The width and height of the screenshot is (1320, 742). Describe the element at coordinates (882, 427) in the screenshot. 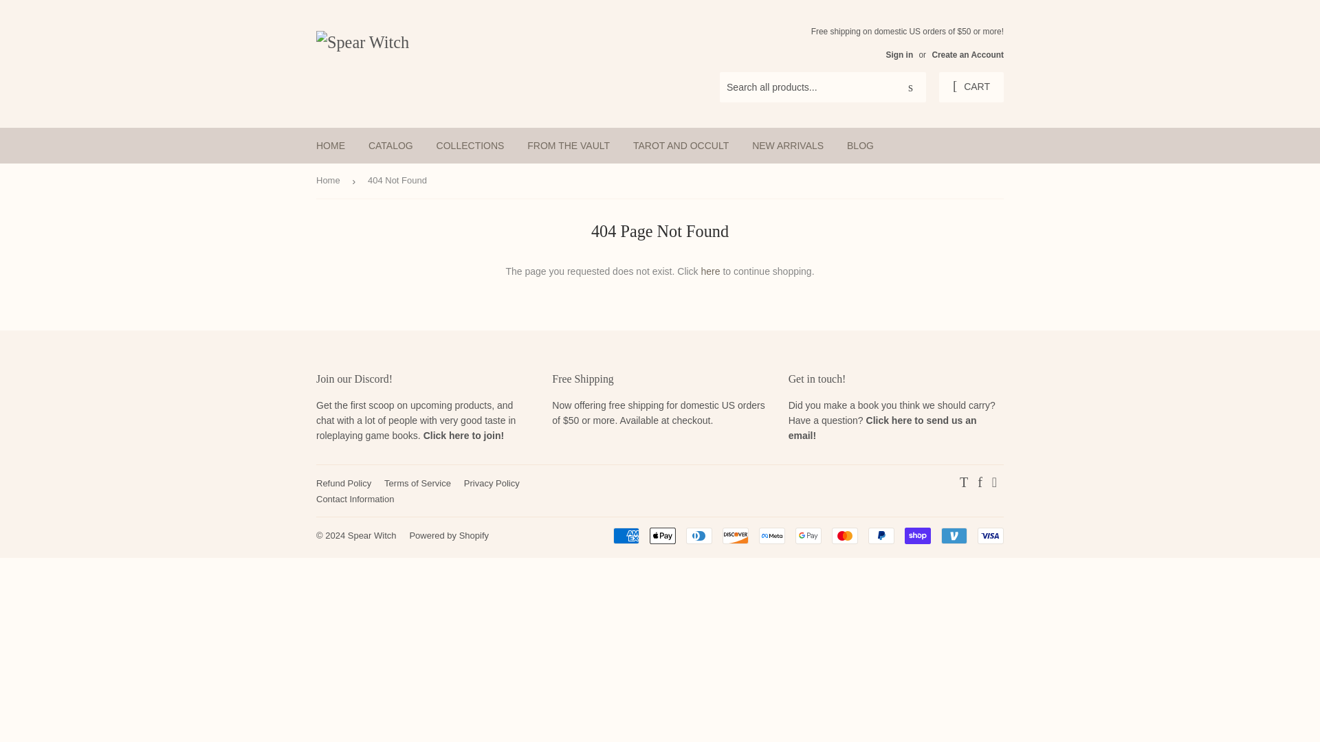

I see `Click here to send us an email!` at that location.